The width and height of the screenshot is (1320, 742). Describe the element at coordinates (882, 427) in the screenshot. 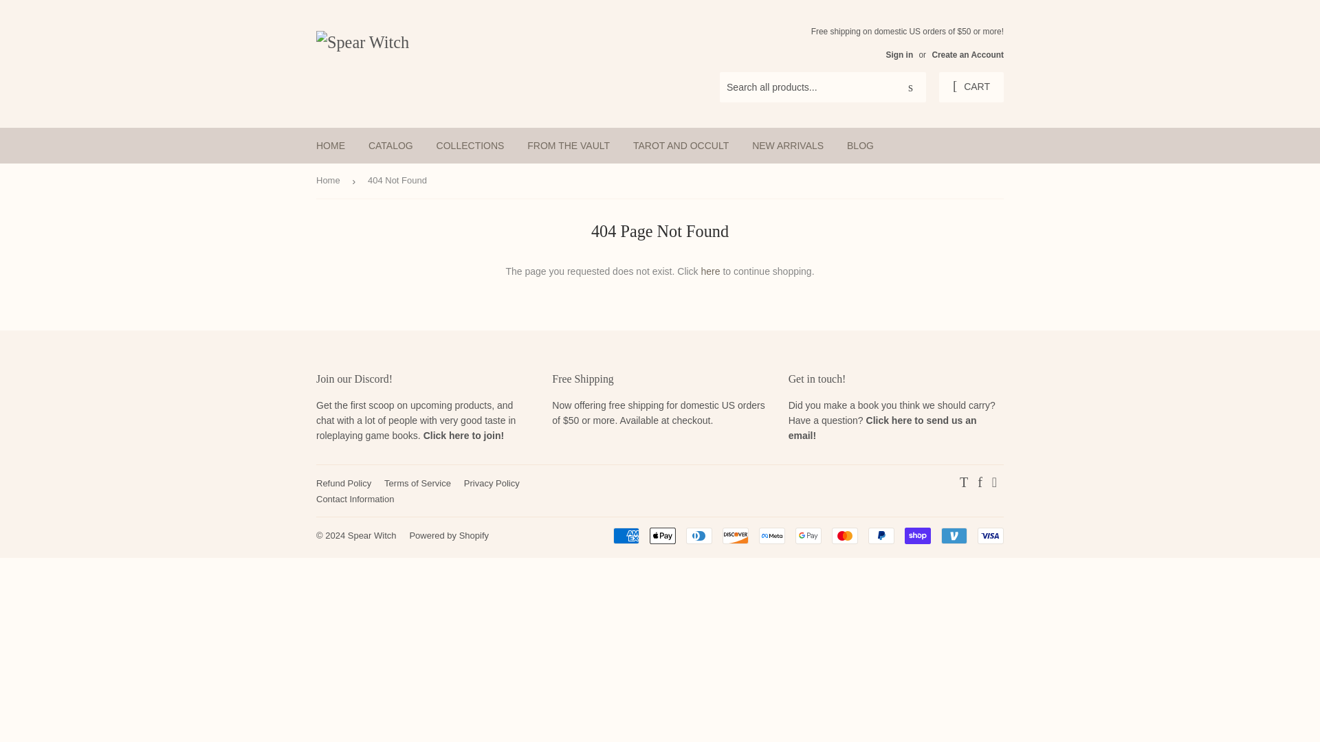

I see `Click here to send us an email!` at that location.